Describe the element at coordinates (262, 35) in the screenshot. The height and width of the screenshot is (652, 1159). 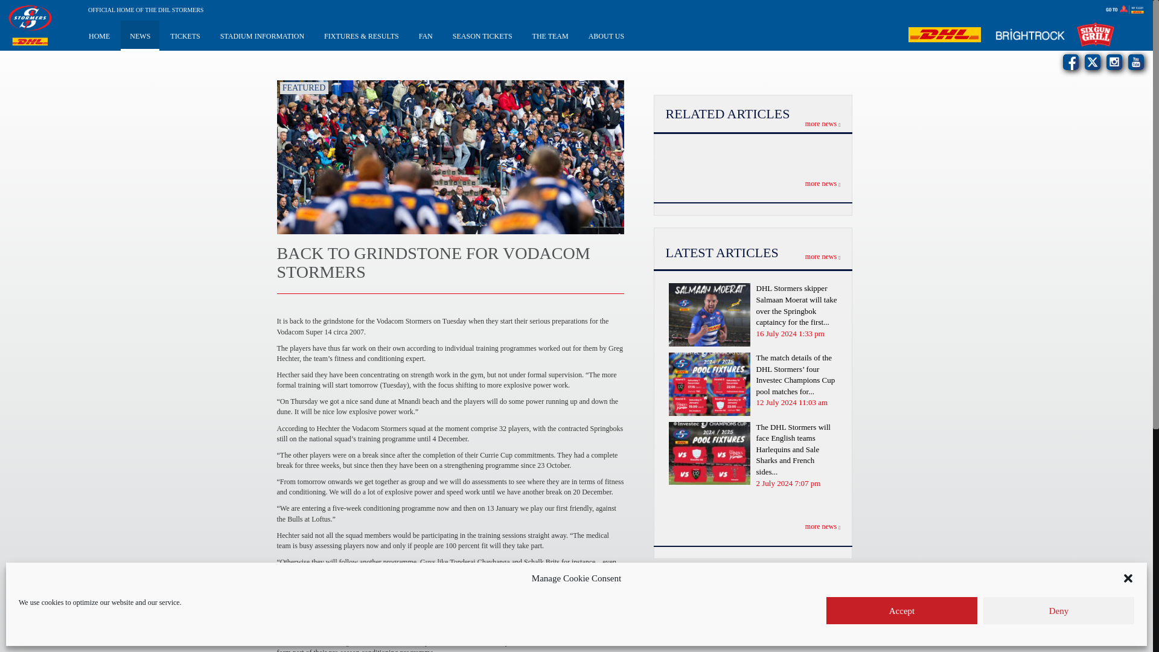
I see `STADIUM INFORMATION` at that location.